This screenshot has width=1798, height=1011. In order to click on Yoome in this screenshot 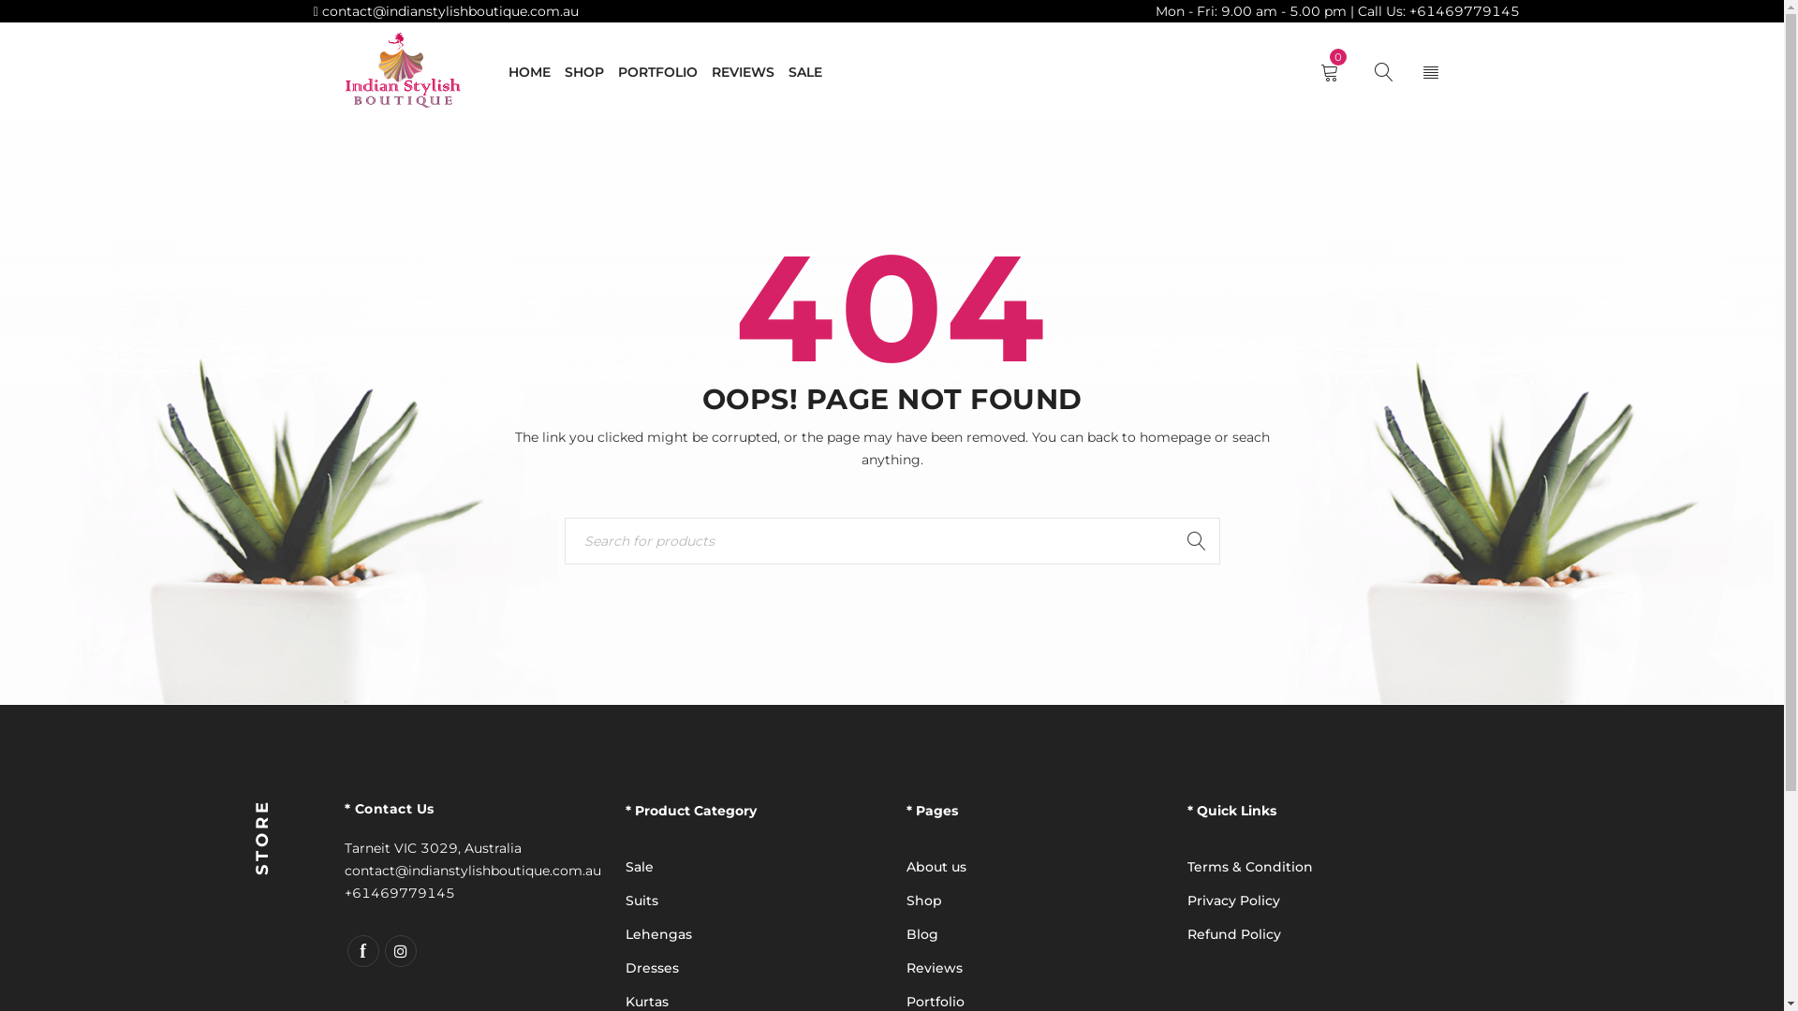, I will do `click(403, 71)`.